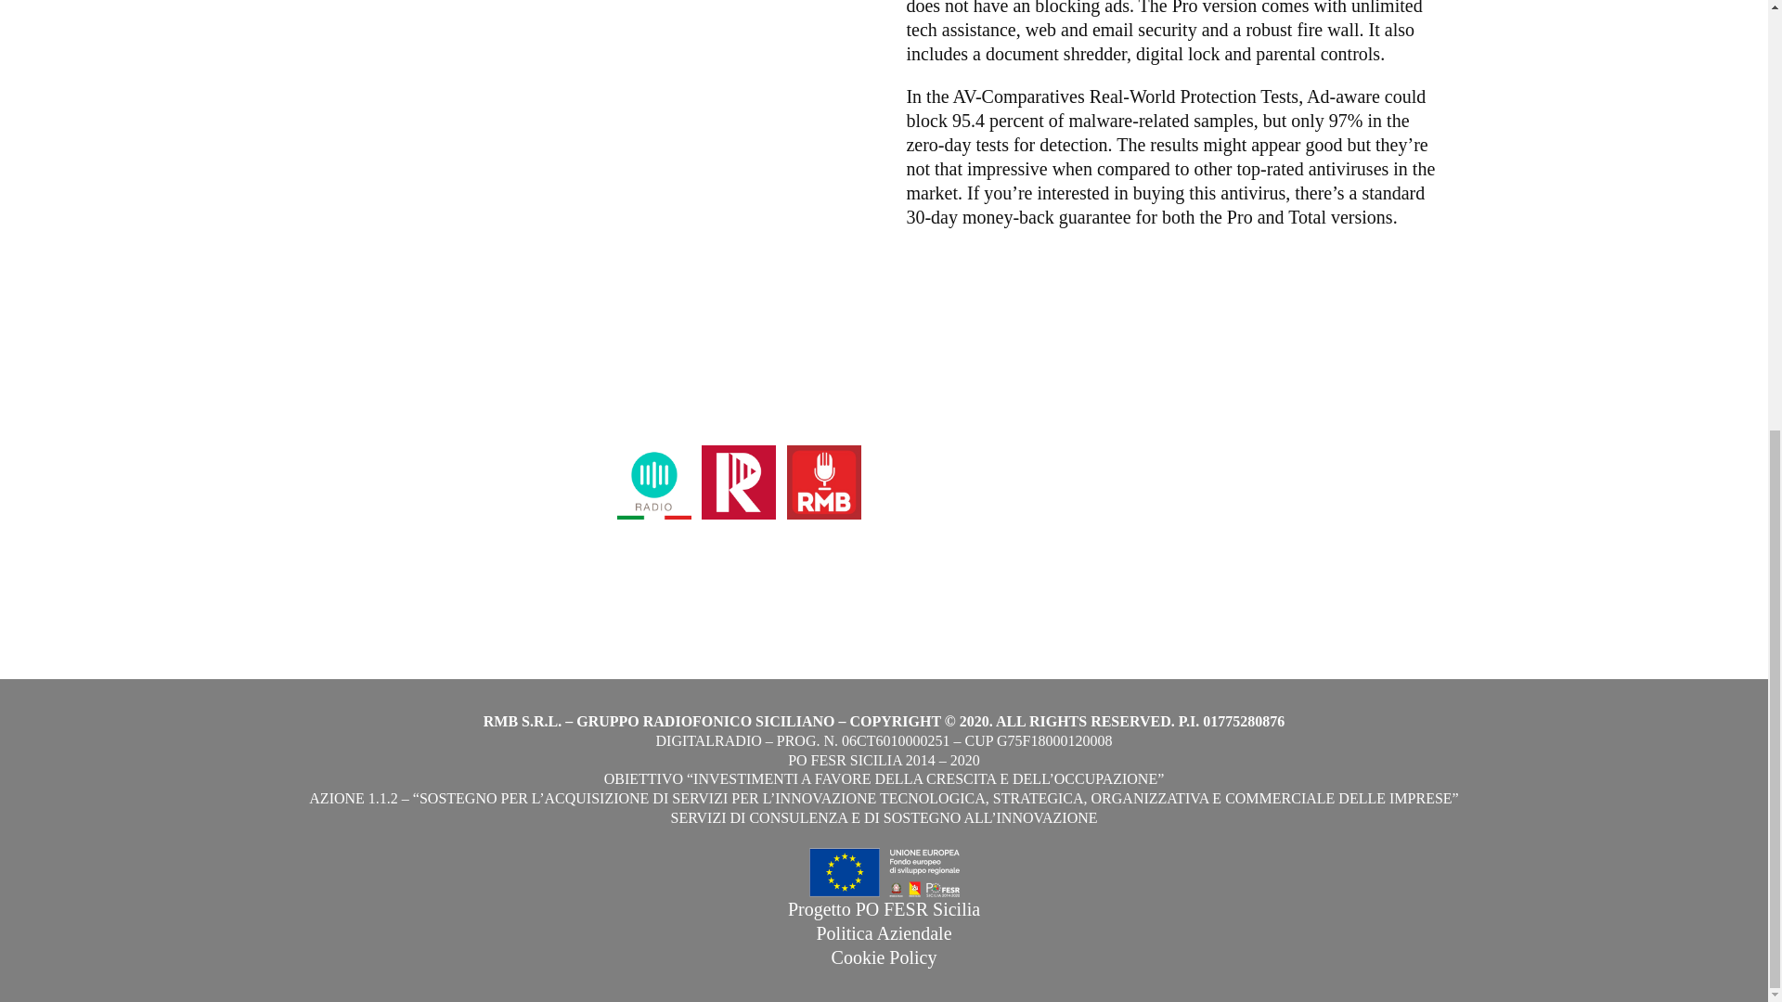  I want to click on Twitter, so click(937, 481).